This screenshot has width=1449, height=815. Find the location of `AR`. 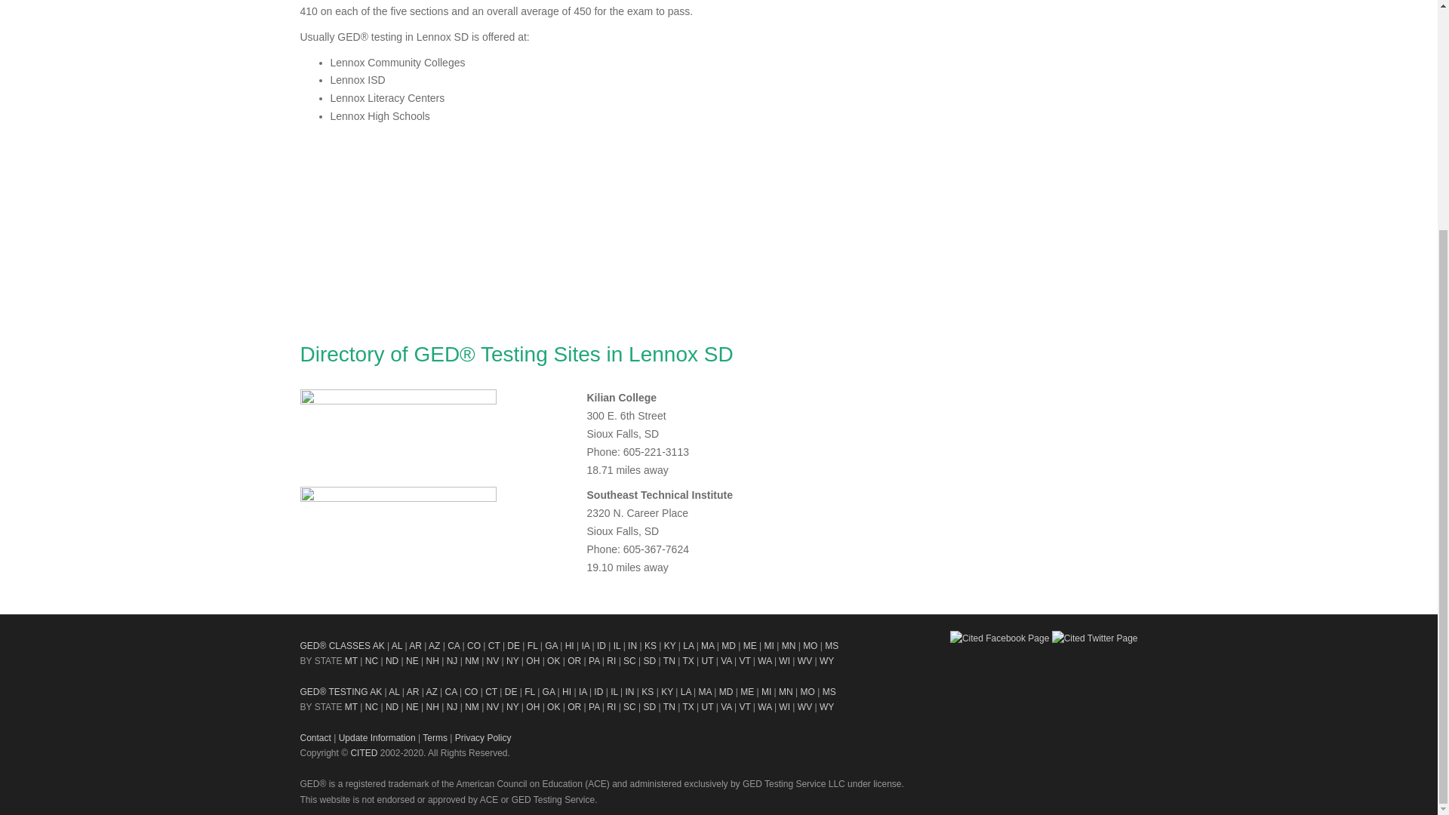

AR is located at coordinates (415, 645).